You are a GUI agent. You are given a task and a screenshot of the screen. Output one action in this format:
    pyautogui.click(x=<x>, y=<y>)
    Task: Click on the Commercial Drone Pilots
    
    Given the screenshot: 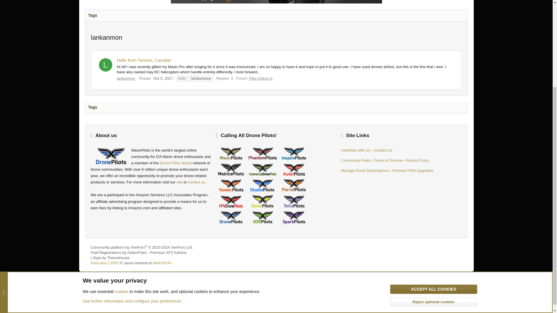 What is the action you would take?
    pyautogui.click(x=263, y=170)
    